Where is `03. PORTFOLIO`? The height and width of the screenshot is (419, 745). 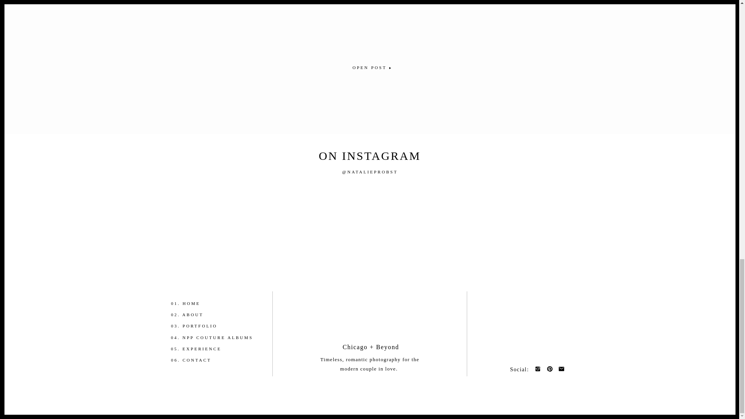
03. PORTFOLIO is located at coordinates (203, 326).